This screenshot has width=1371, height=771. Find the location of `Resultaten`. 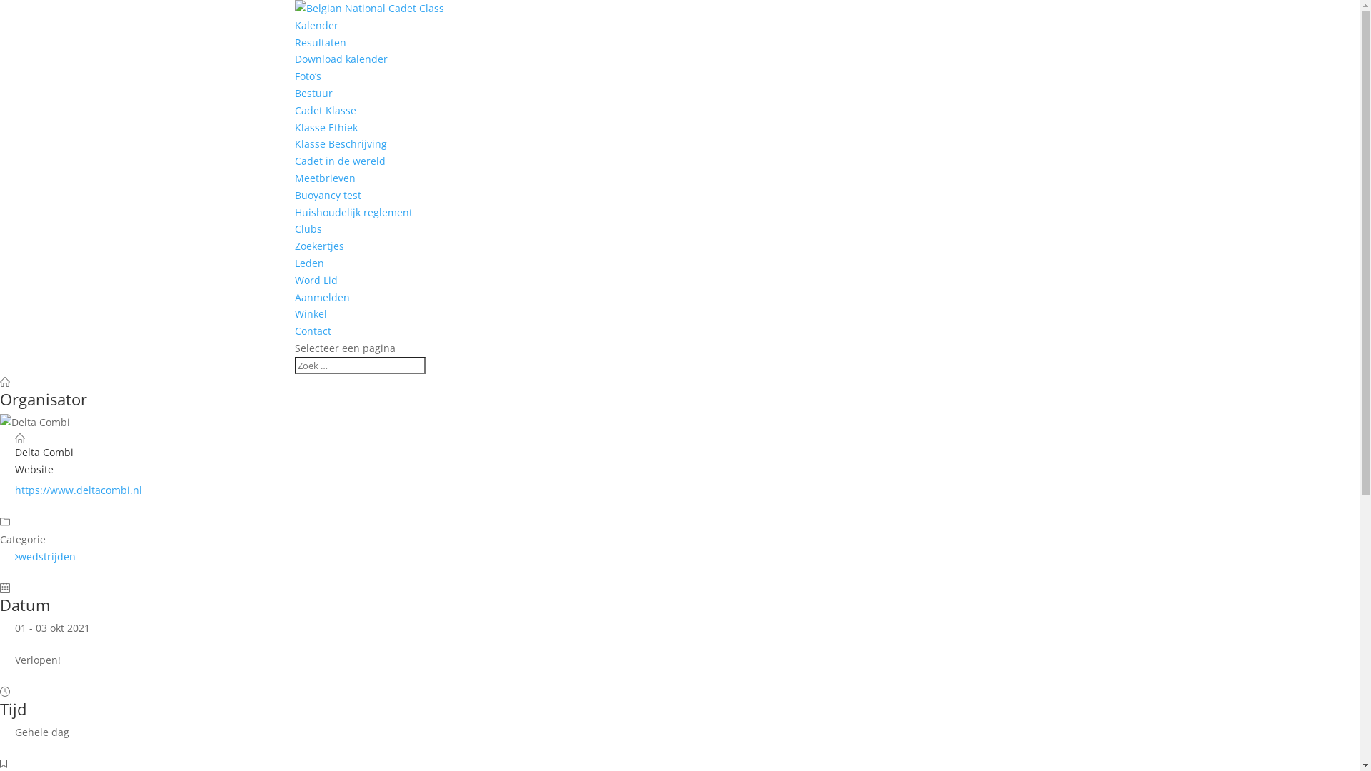

Resultaten is located at coordinates (320, 43).